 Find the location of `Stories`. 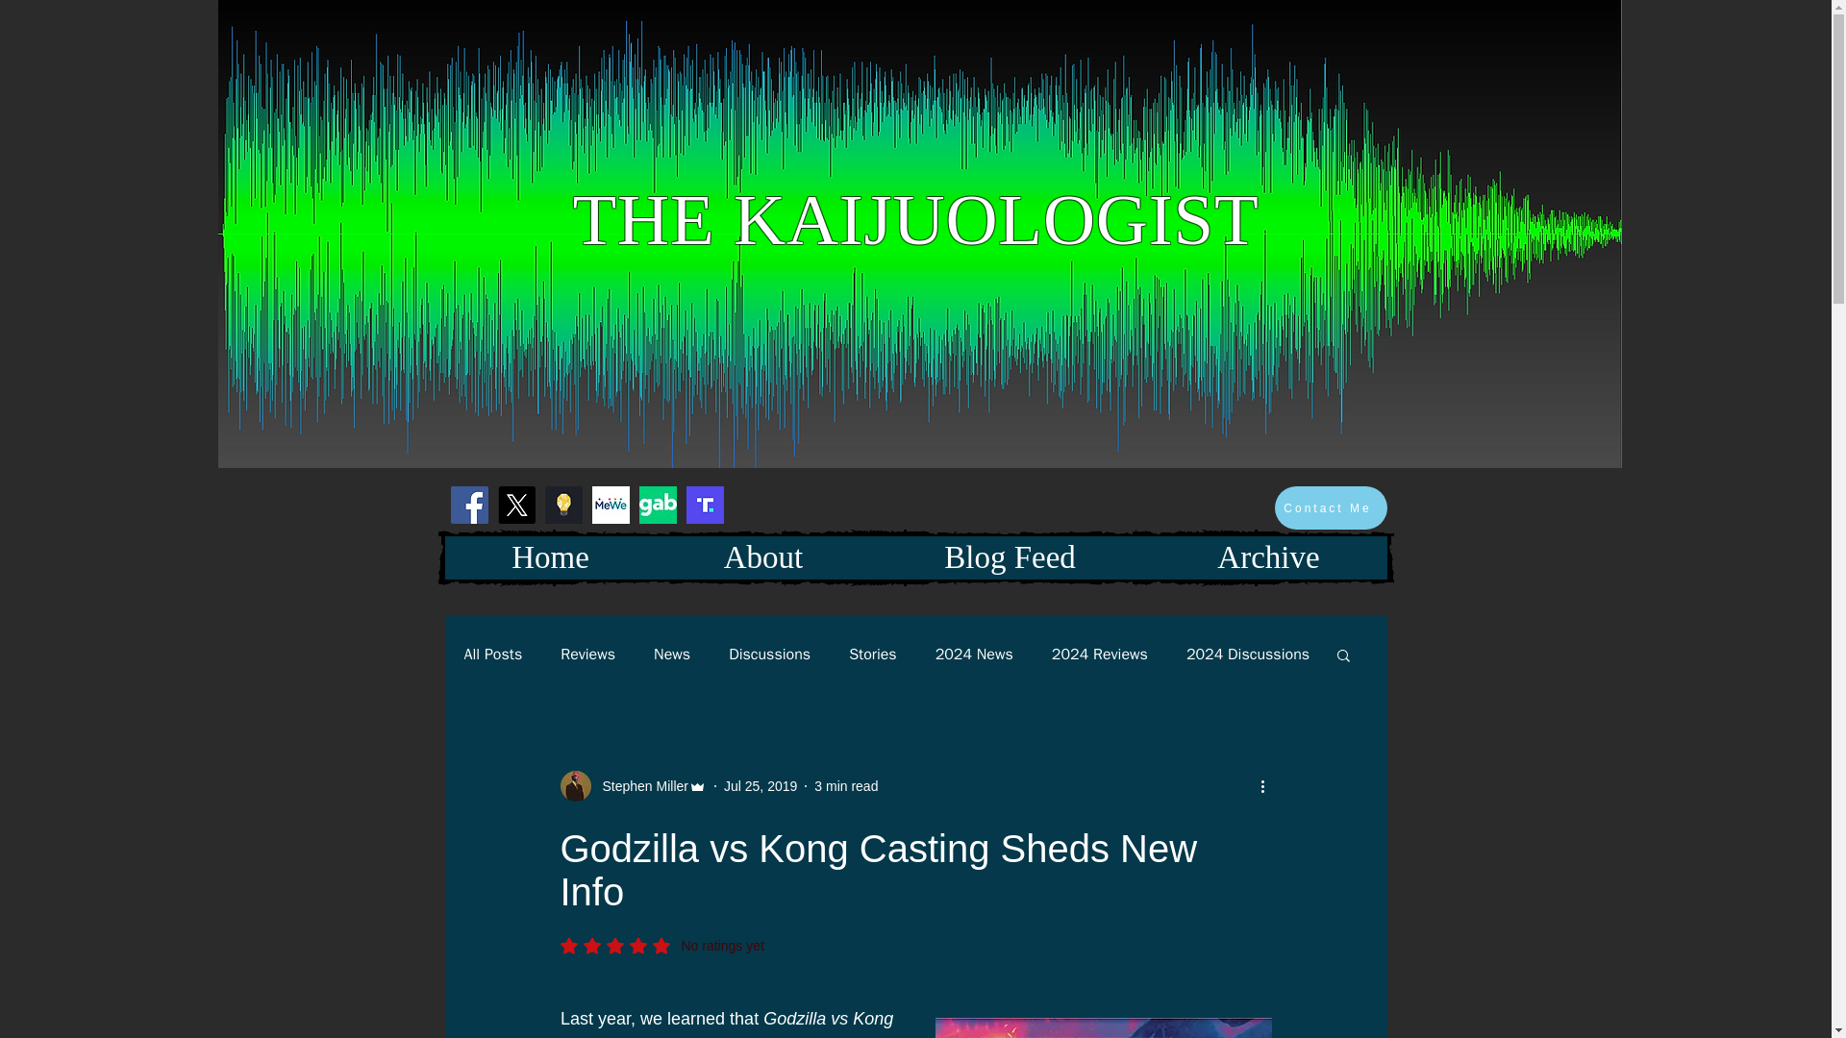

Stories is located at coordinates (873, 654).